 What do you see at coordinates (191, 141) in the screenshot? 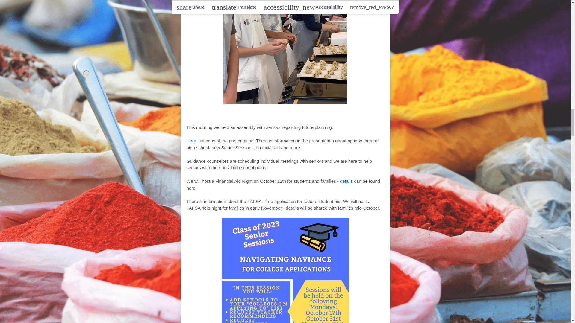
I see `Here` at bounding box center [191, 141].